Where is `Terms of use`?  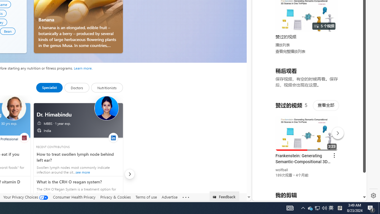 Terms of use is located at coordinates (146, 197).